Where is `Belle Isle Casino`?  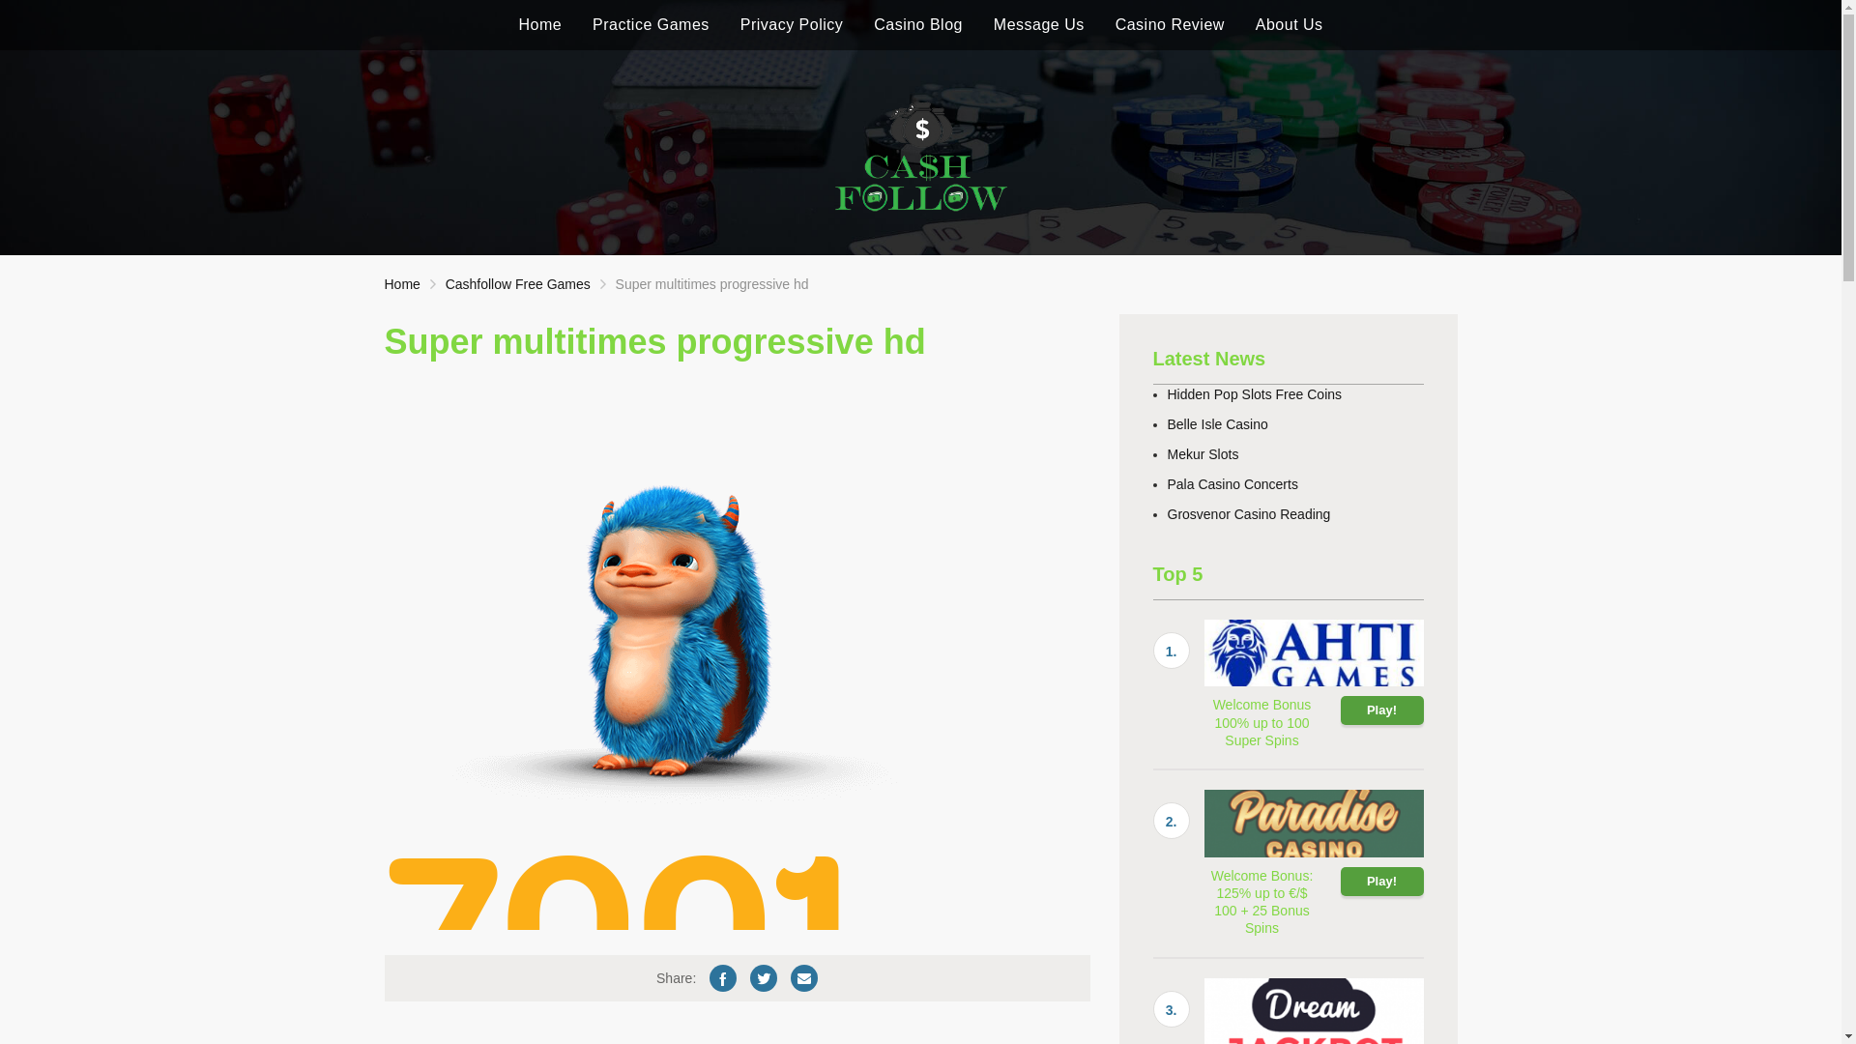 Belle Isle Casino is located at coordinates (1218, 423).